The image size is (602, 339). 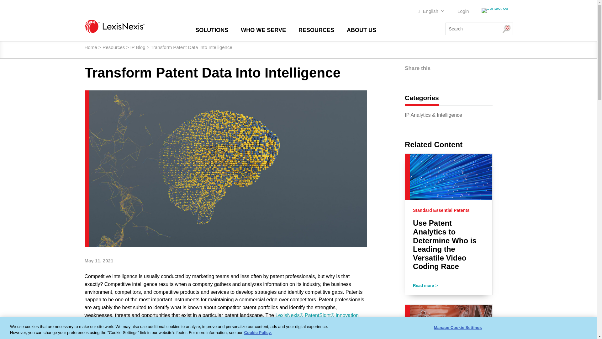 What do you see at coordinates (211, 30) in the screenshot?
I see `SOLUTIONS` at bounding box center [211, 30].